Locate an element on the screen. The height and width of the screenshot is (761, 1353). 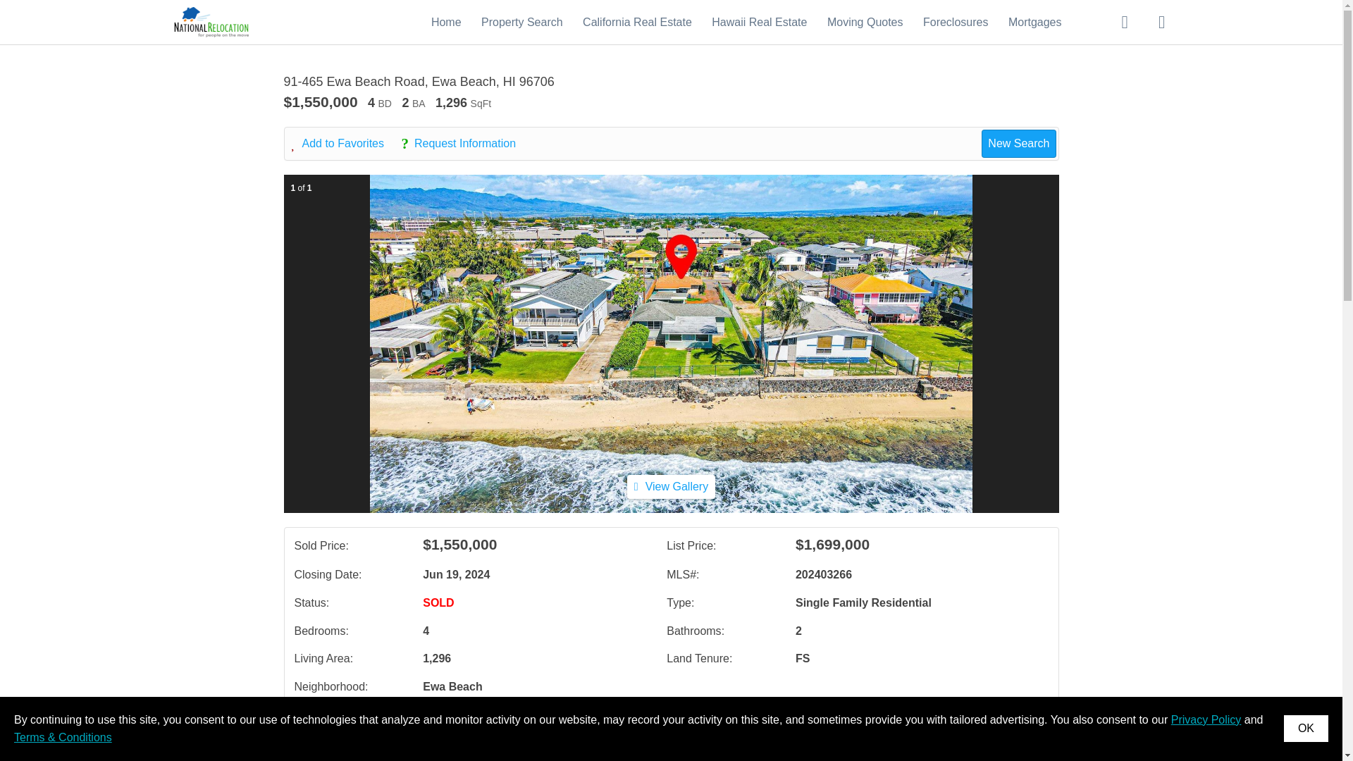
New Search is located at coordinates (1018, 143).